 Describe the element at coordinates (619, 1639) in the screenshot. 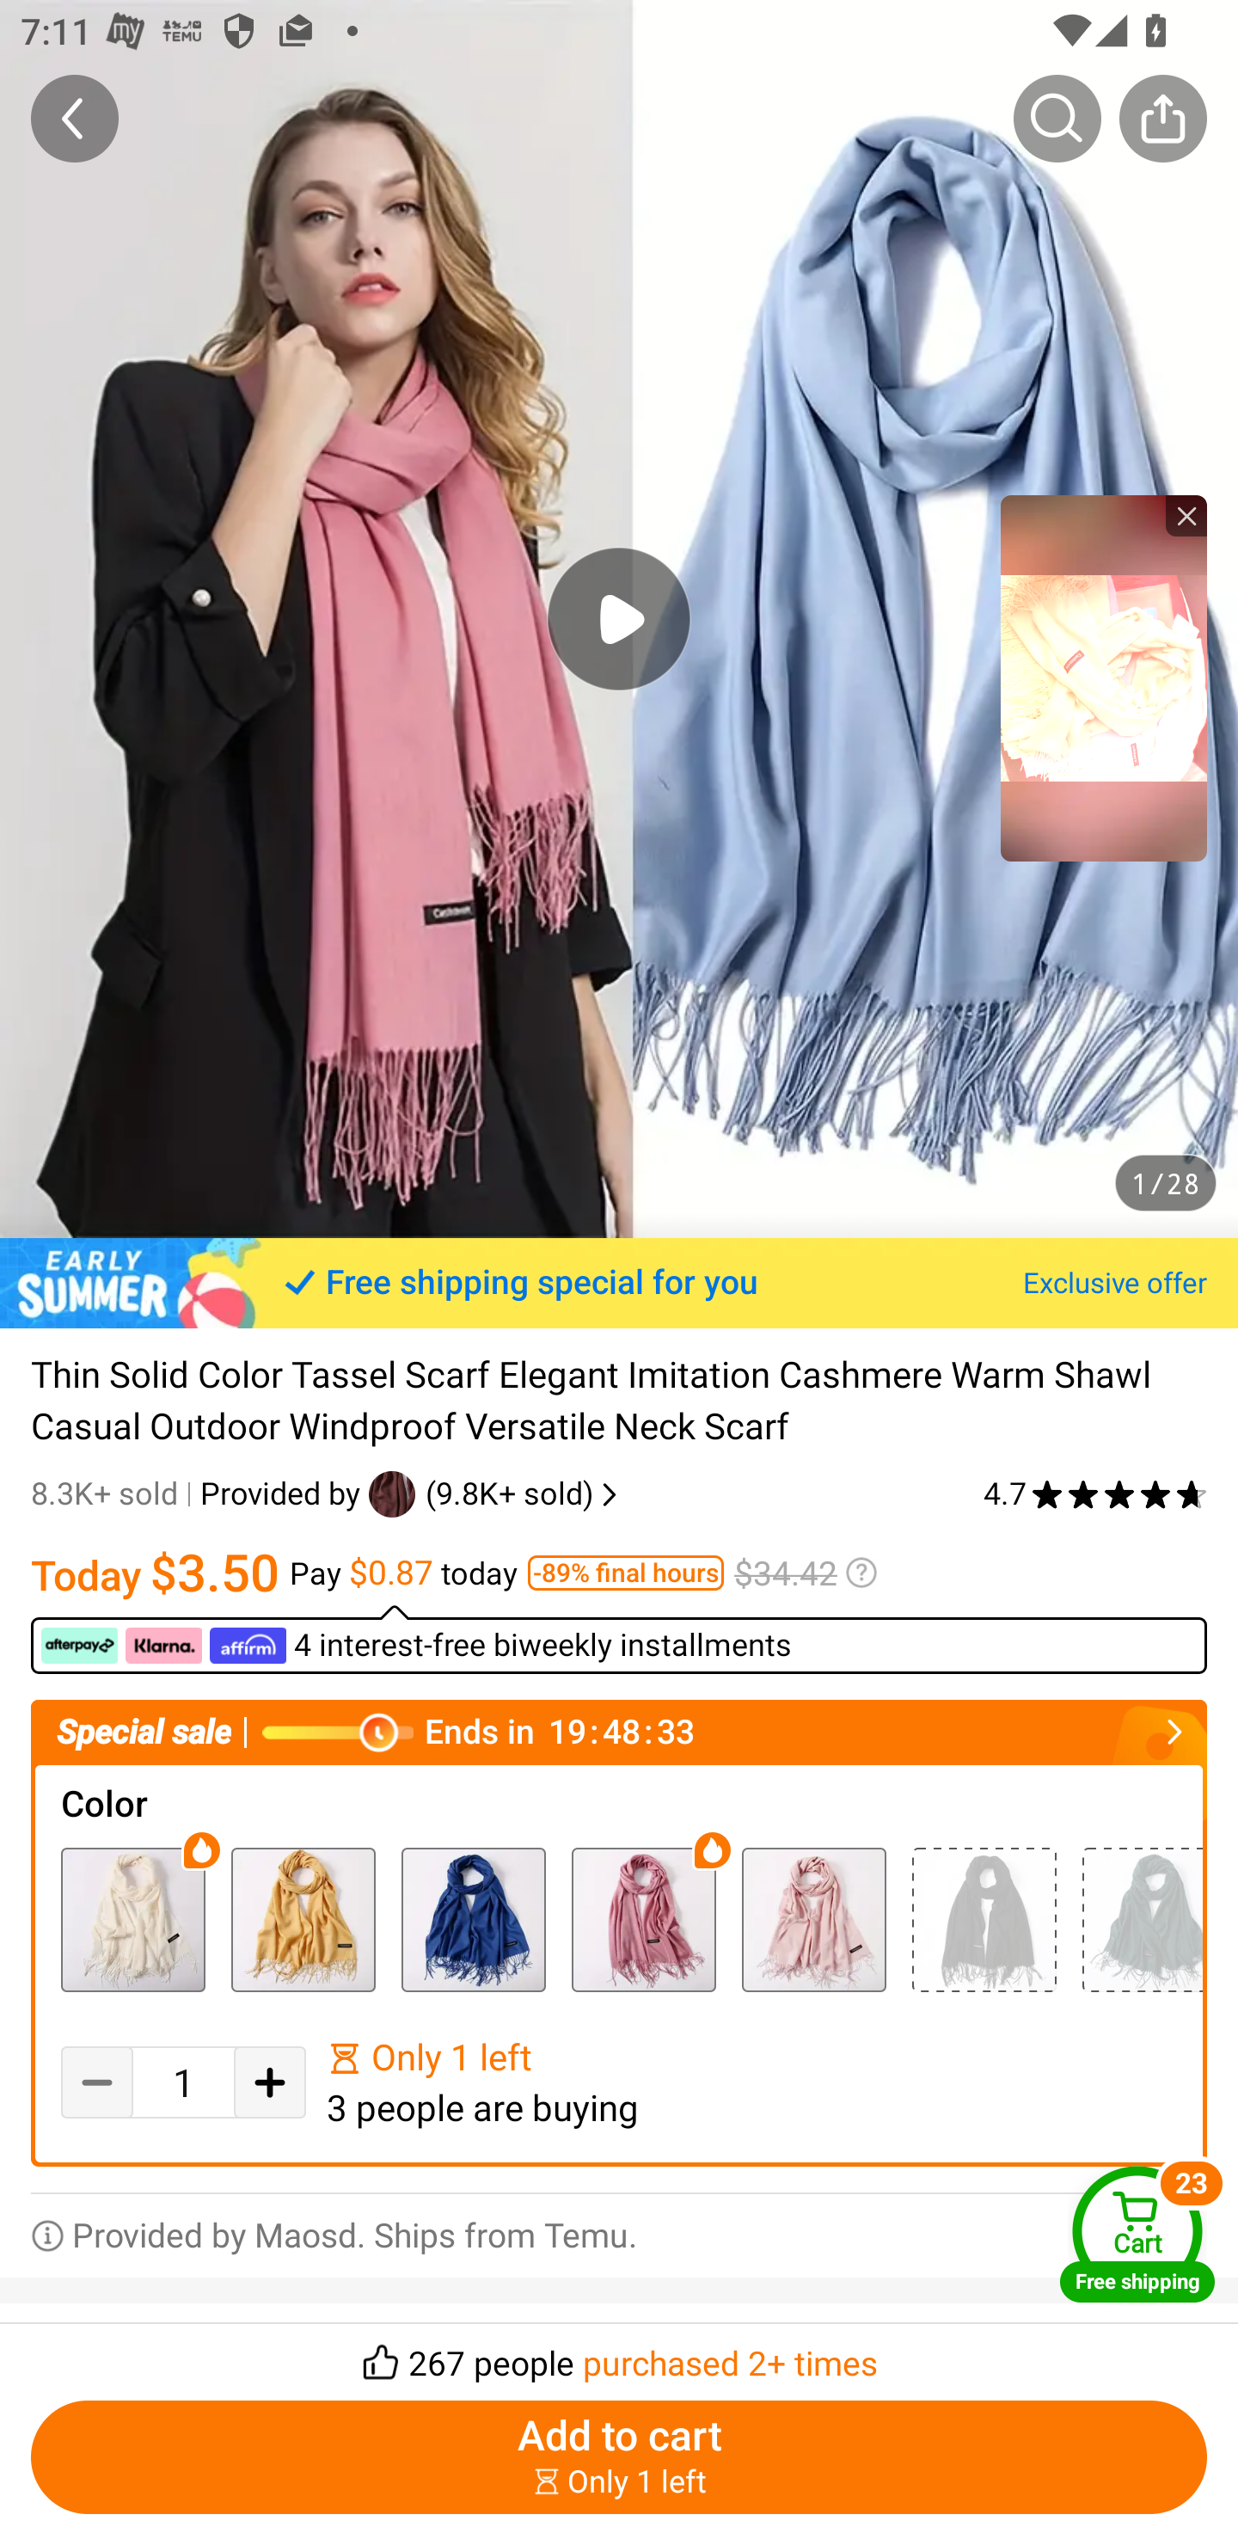

I see `￼ ￼ ￼ 4 interest-free biweekly installments` at that location.